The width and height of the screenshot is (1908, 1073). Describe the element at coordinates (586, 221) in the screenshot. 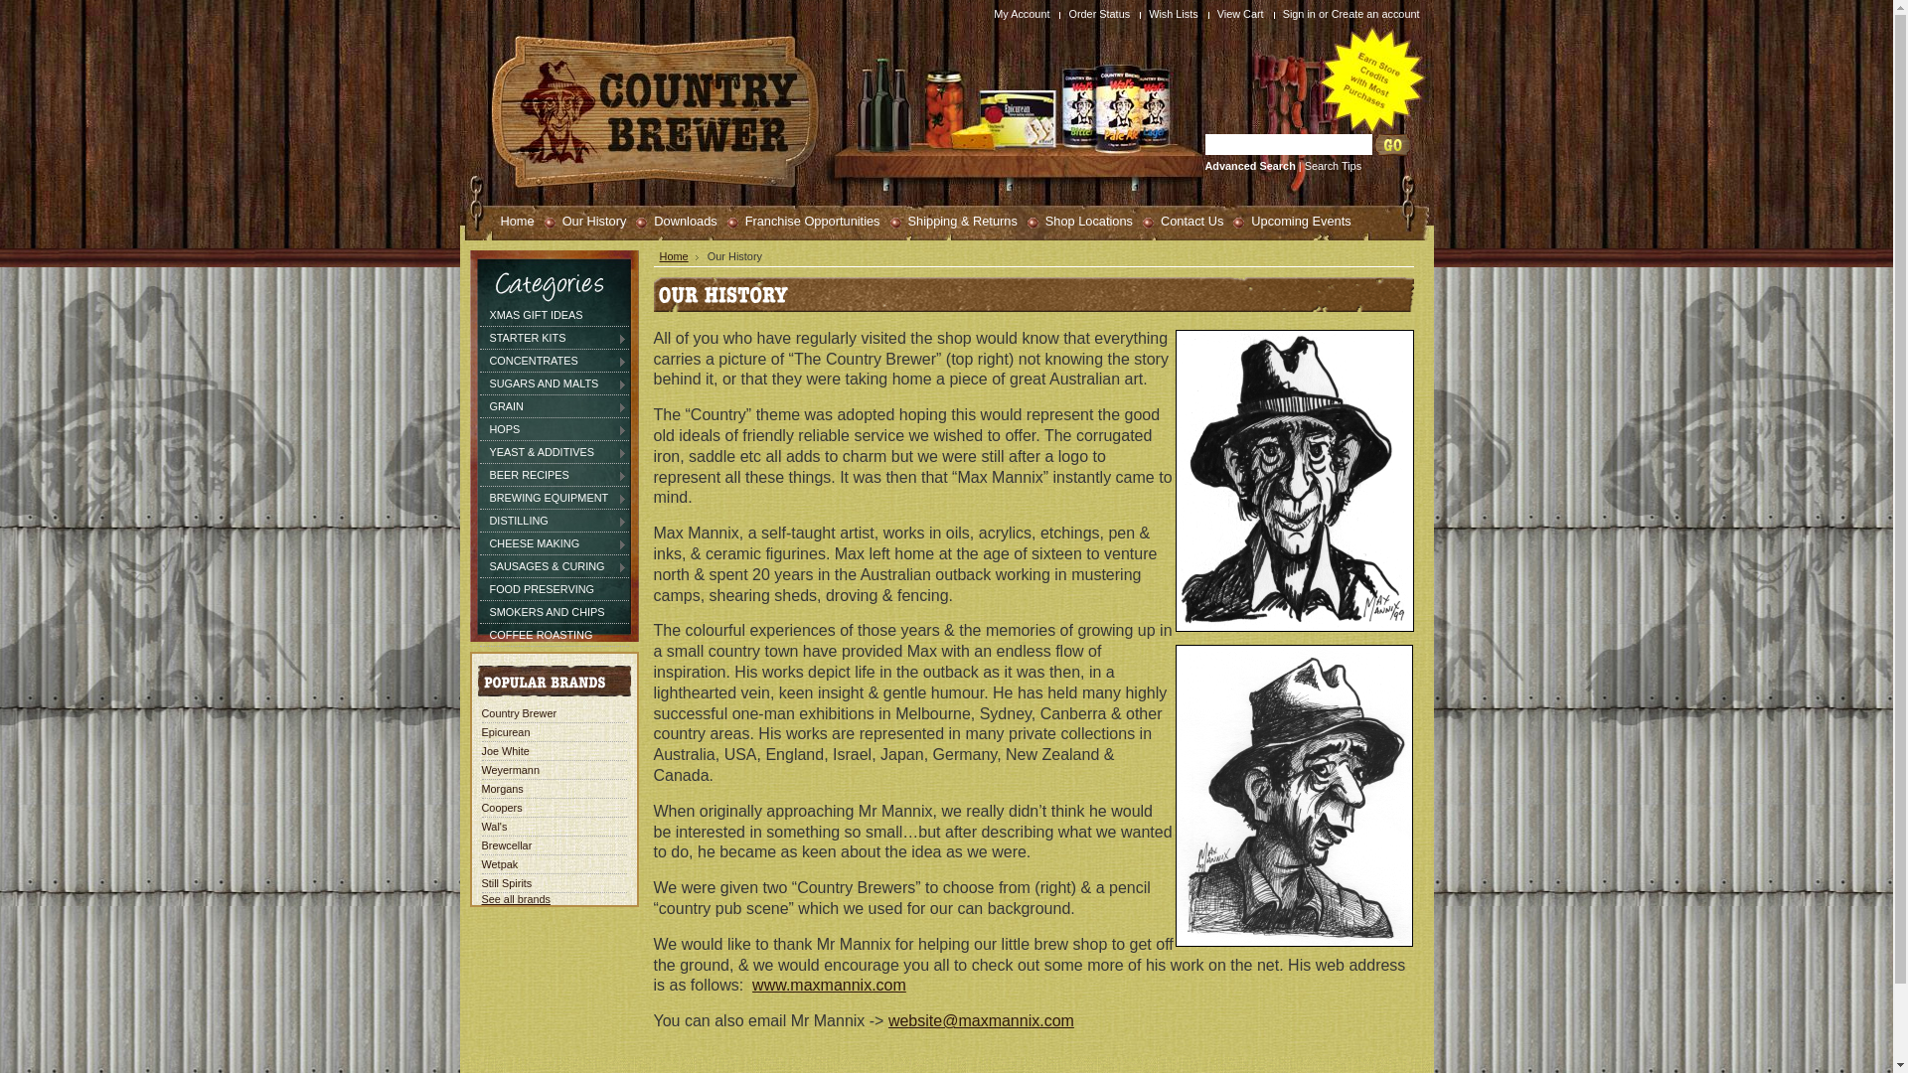

I see `Our History` at that location.